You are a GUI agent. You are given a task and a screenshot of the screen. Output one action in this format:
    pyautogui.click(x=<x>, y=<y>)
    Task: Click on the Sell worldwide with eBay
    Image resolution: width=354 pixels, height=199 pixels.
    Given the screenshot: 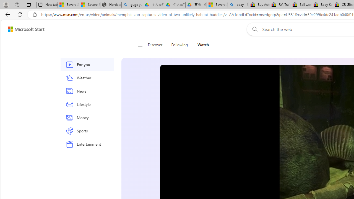 What is the action you would take?
    pyautogui.click(x=301, y=5)
    